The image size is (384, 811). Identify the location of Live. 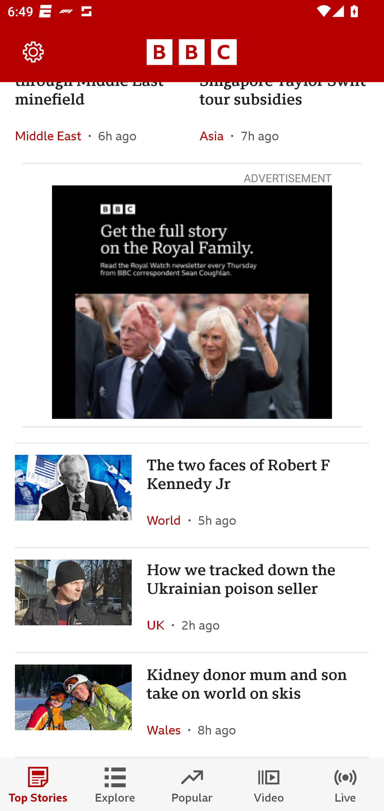
(346, 785).